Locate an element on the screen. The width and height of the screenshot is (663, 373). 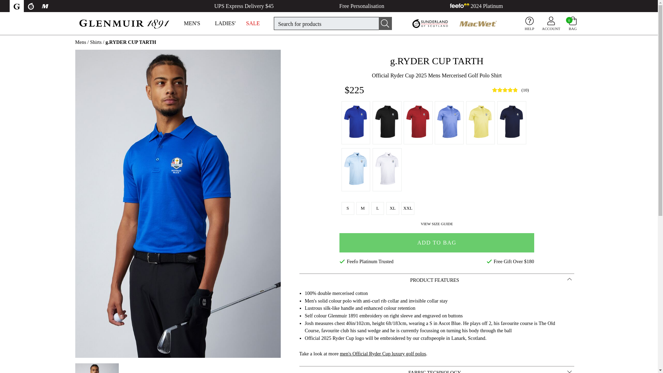
glenmuir is located at coordinates (124, 23).